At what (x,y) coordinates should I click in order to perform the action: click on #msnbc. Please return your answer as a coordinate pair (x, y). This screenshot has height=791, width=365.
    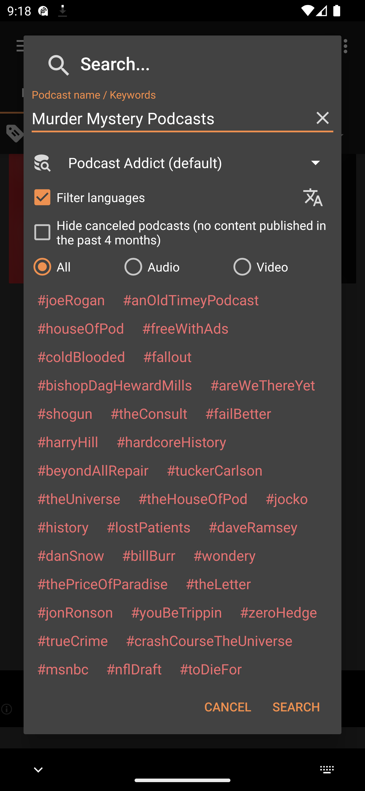
    Looking at the image, I should click on (62, 669).